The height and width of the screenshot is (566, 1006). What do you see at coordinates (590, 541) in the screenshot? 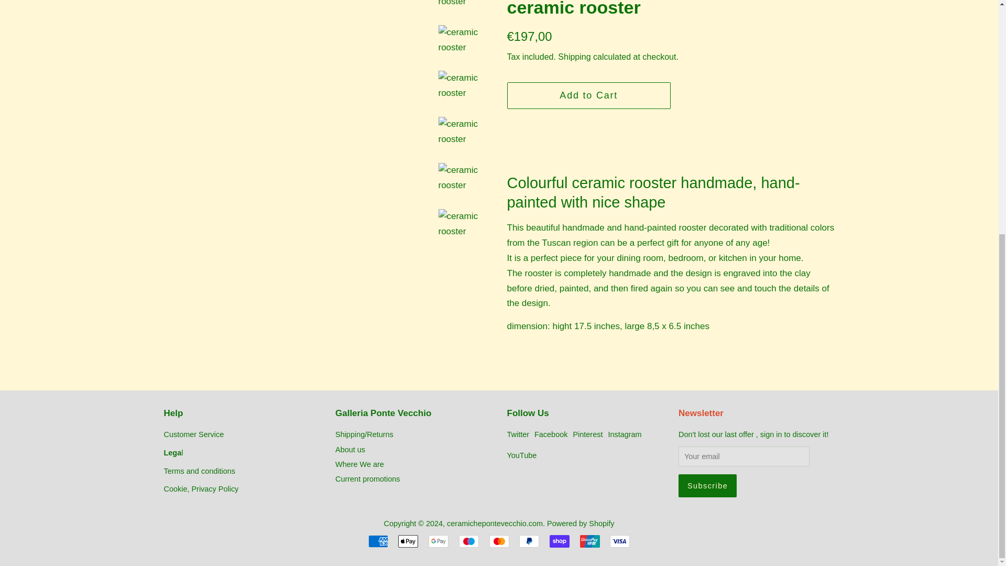
I see `Union Pay` at bounding box center [590, 541].